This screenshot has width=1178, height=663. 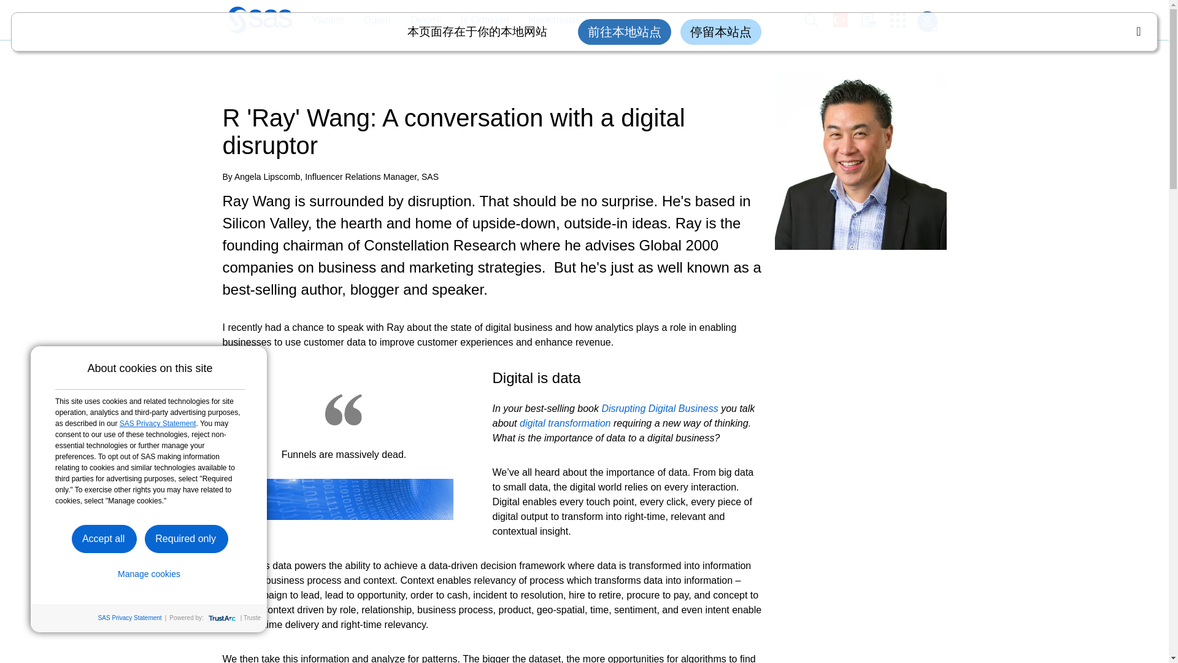 What do you see at coordinates (902, 20) in the screenshot?
I see `SAS Siteleri` at bounding box center [902, 20].